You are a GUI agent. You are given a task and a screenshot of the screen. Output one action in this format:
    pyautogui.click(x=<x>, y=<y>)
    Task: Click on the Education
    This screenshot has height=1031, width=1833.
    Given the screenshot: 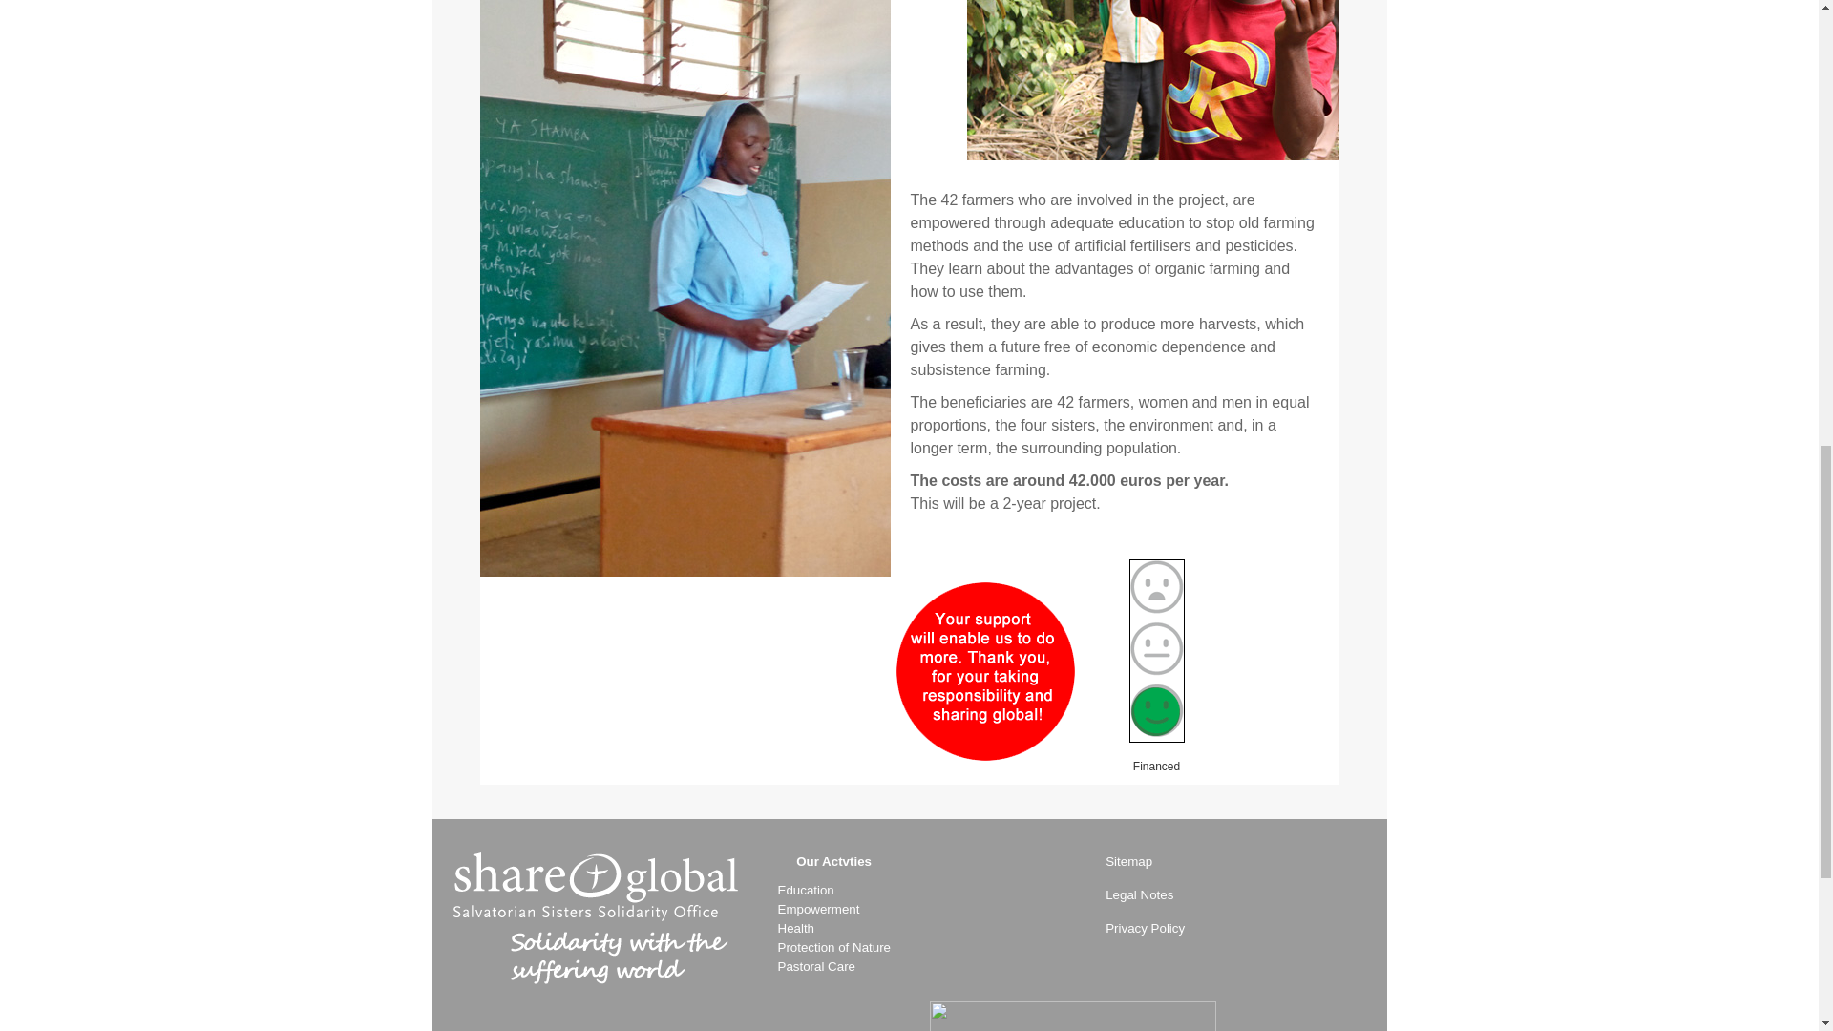 What is the action you would take?
    pyautogui.click(x=806, y=890)
    